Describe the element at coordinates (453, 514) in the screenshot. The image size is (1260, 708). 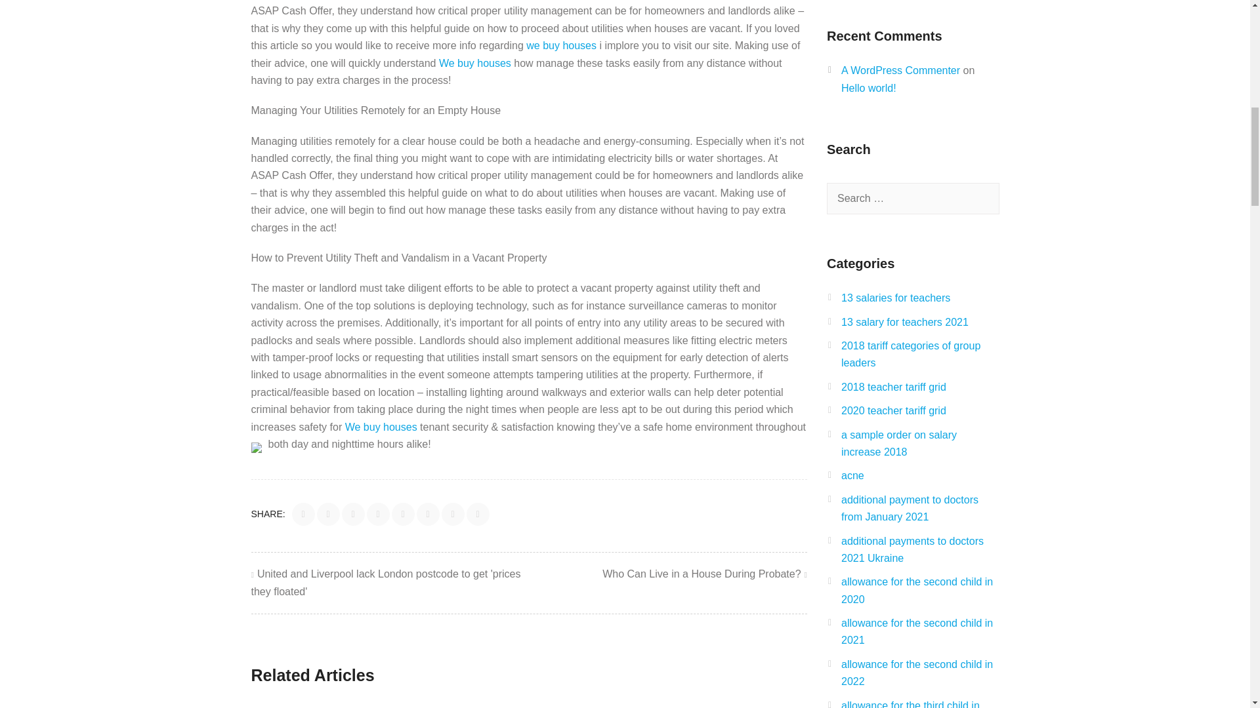
I see `Share on Tumblr` at that location.